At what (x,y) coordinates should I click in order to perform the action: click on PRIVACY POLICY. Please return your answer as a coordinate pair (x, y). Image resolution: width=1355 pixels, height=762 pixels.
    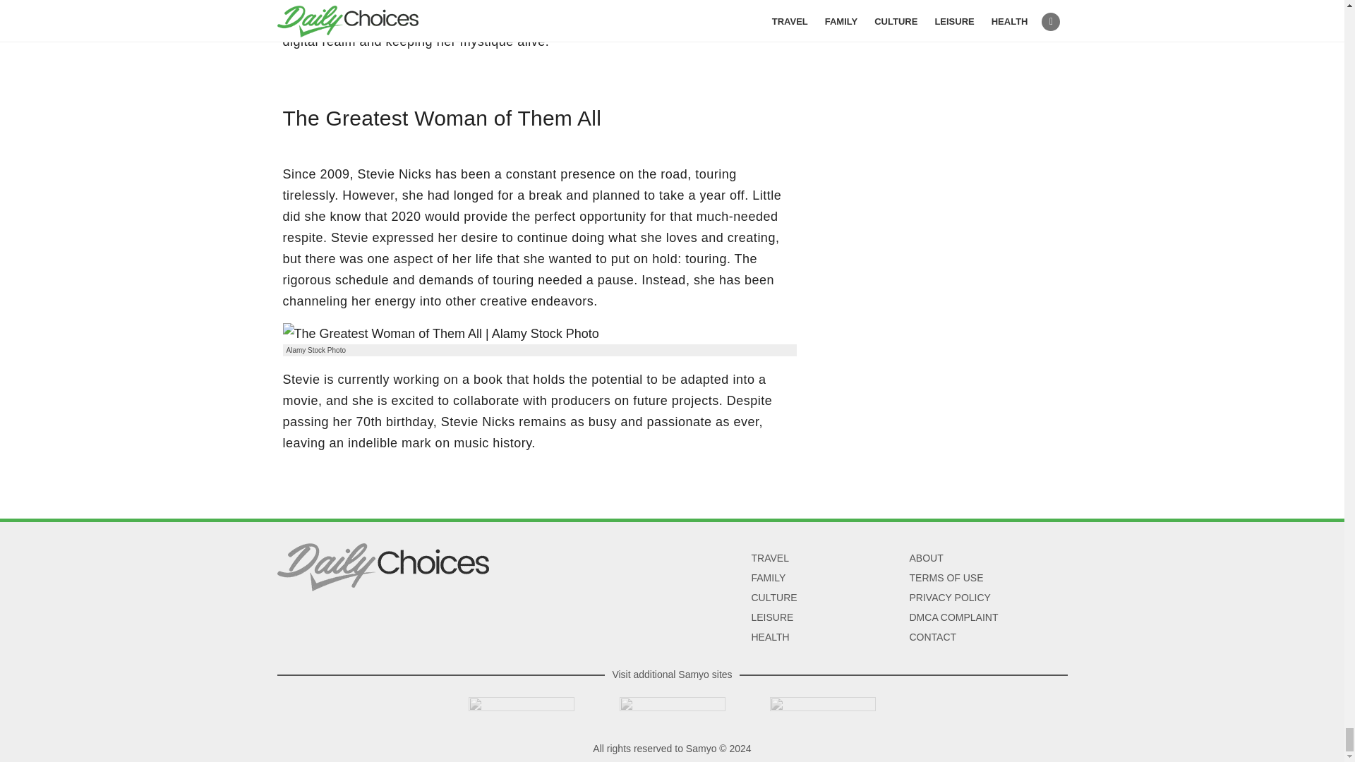
    Looking at the image, I should click on (950, 597).